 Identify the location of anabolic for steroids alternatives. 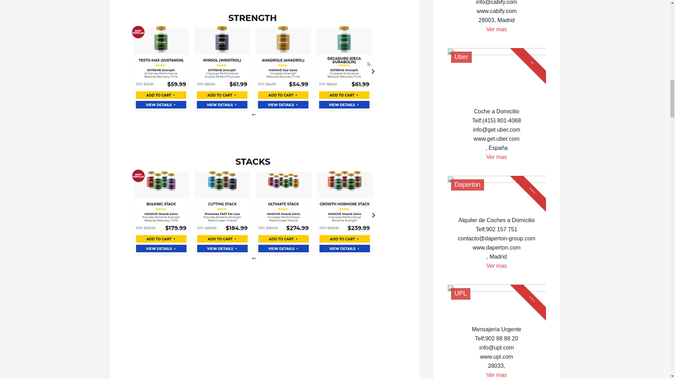
(254, 206).